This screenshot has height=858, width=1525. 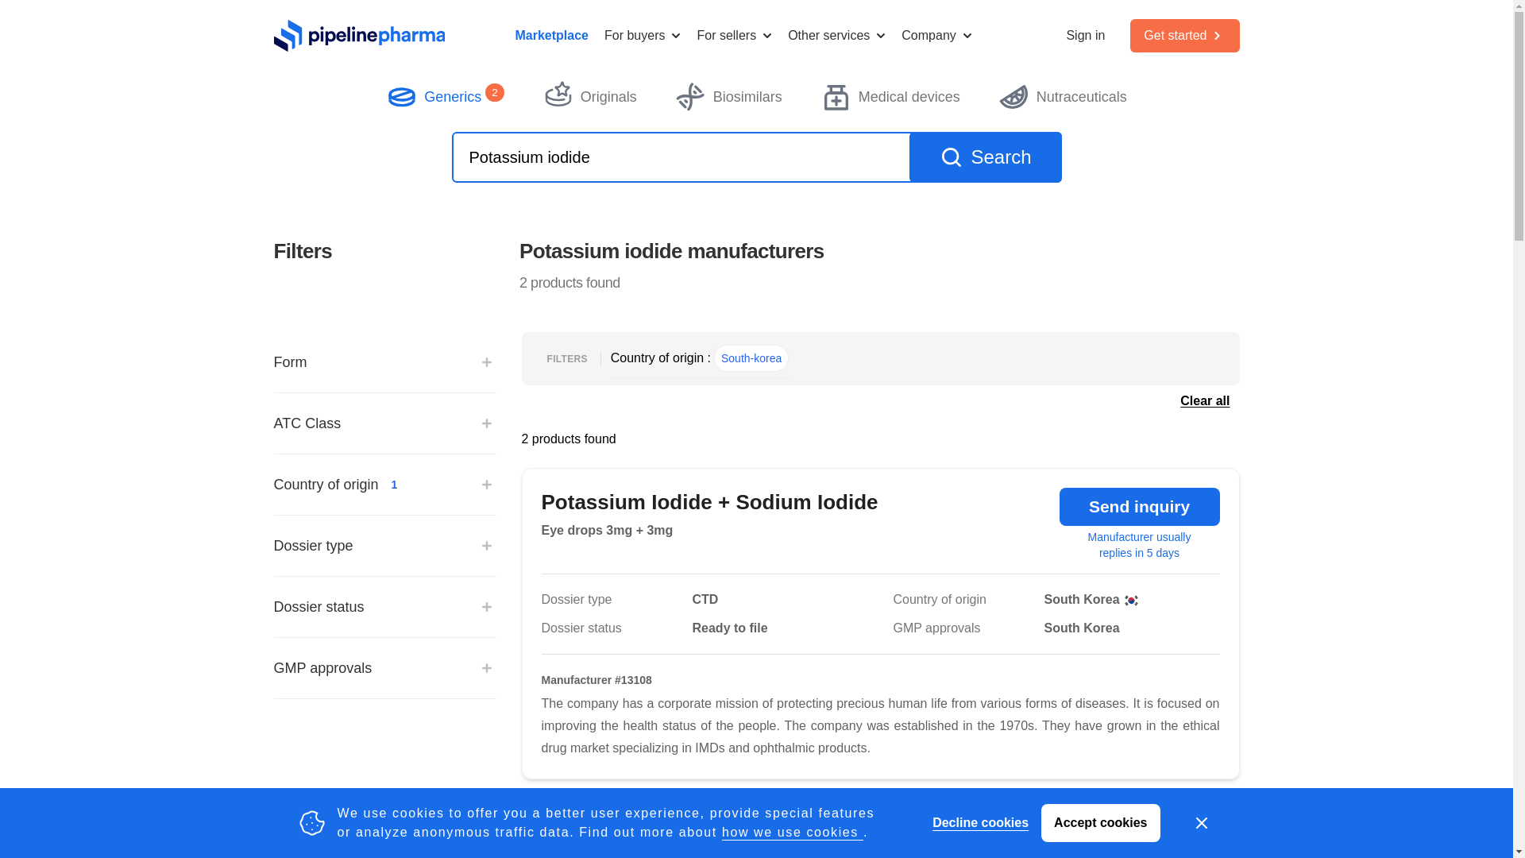 I want to click on Search, so click(x=985, y=157).